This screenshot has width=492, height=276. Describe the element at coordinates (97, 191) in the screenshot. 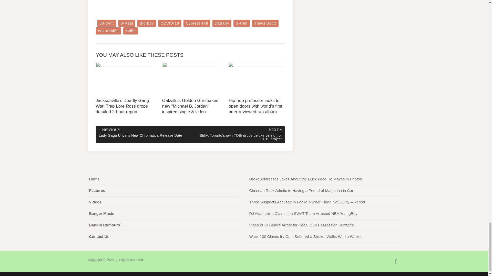

I see `Features` at that location.